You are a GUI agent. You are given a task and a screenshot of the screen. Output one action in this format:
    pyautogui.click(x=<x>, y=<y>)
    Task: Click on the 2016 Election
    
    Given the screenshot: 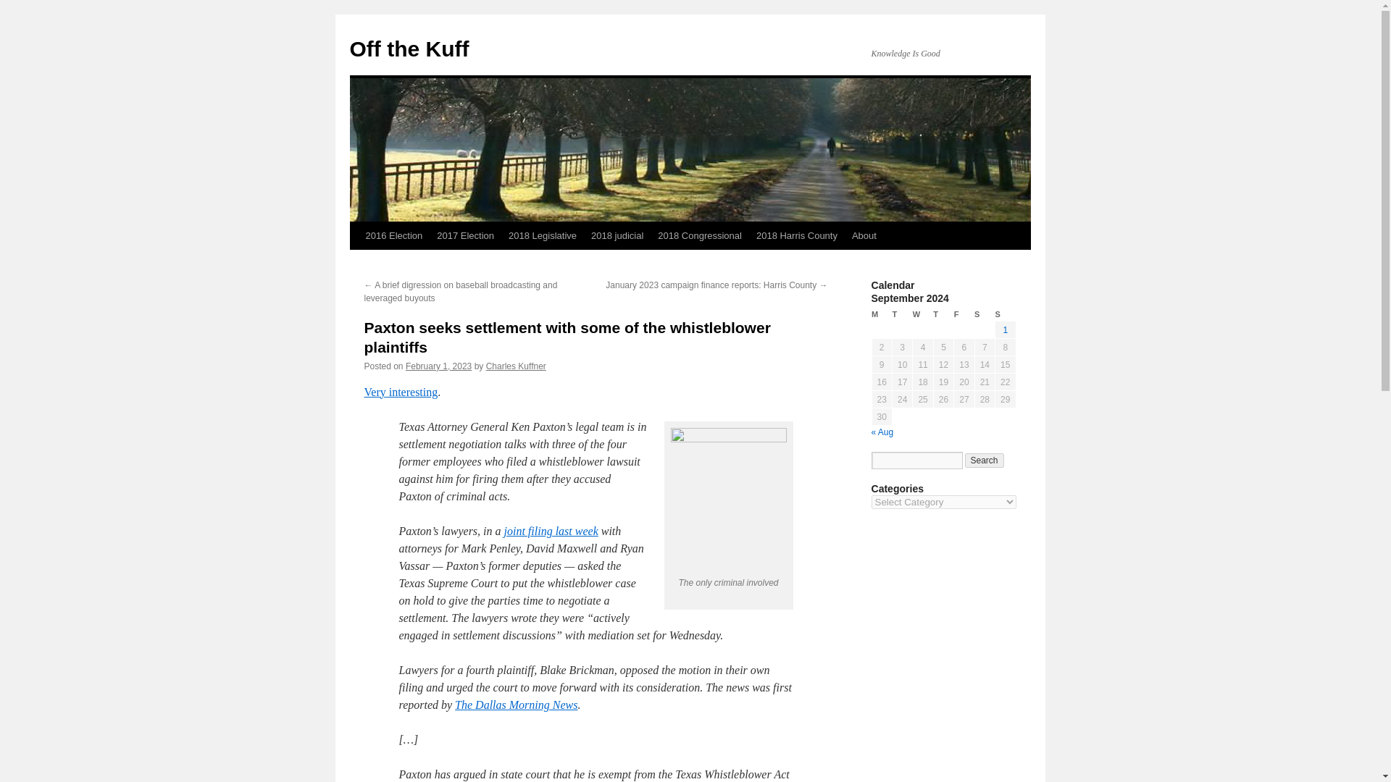 What is the action you would take?
    pyautogui.click(x=393, y=235)
    